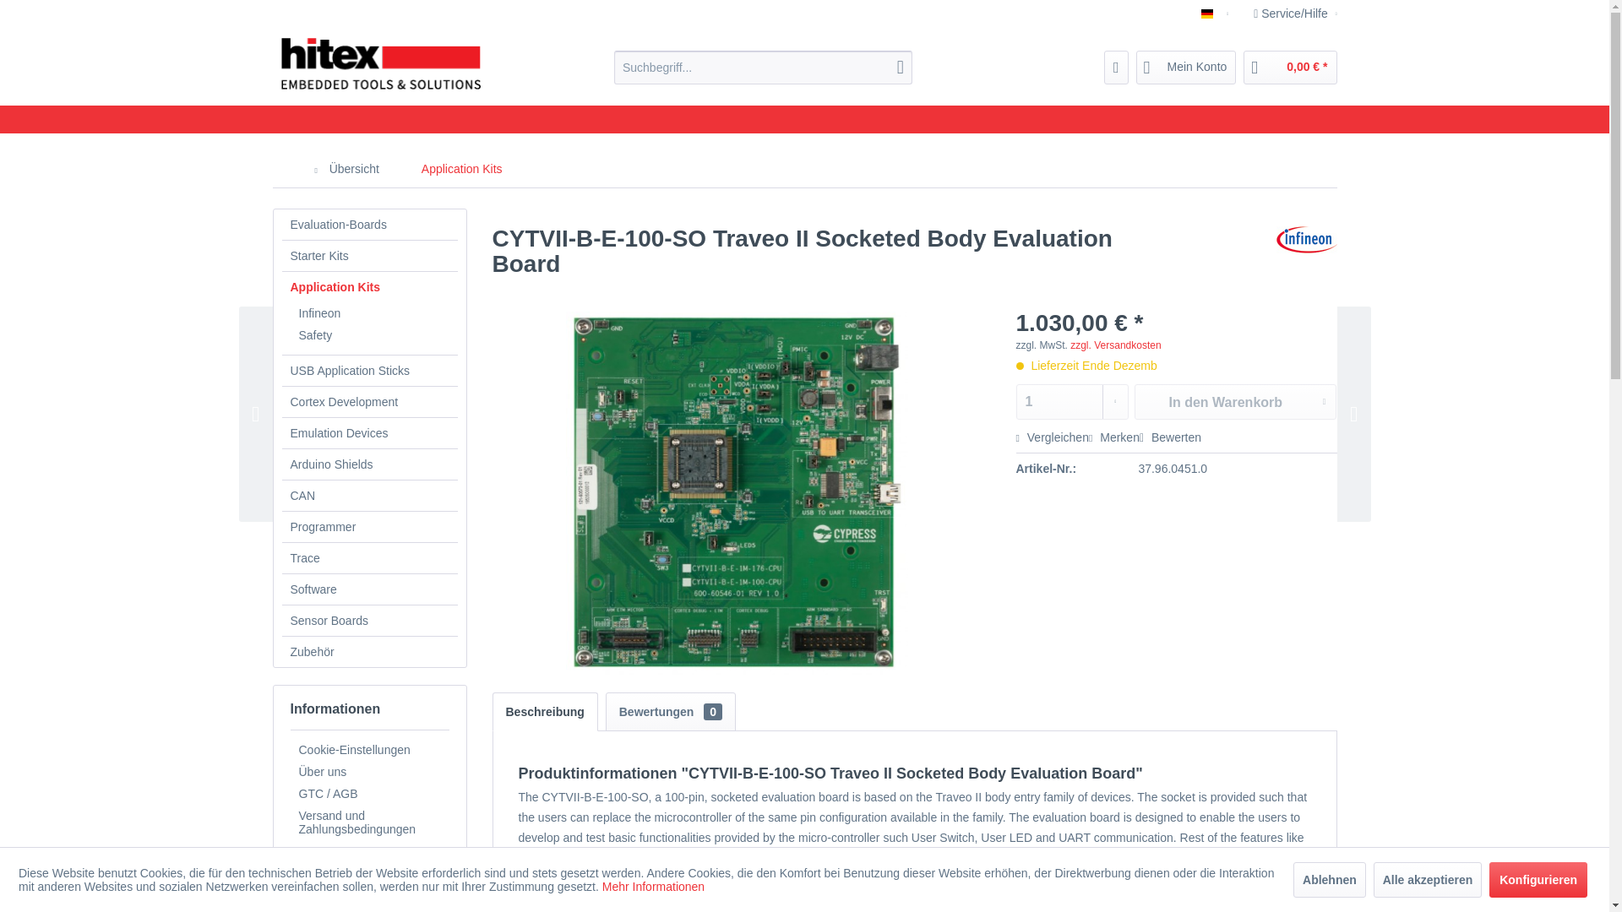  I want to click on Infineon, so click(373, 312).